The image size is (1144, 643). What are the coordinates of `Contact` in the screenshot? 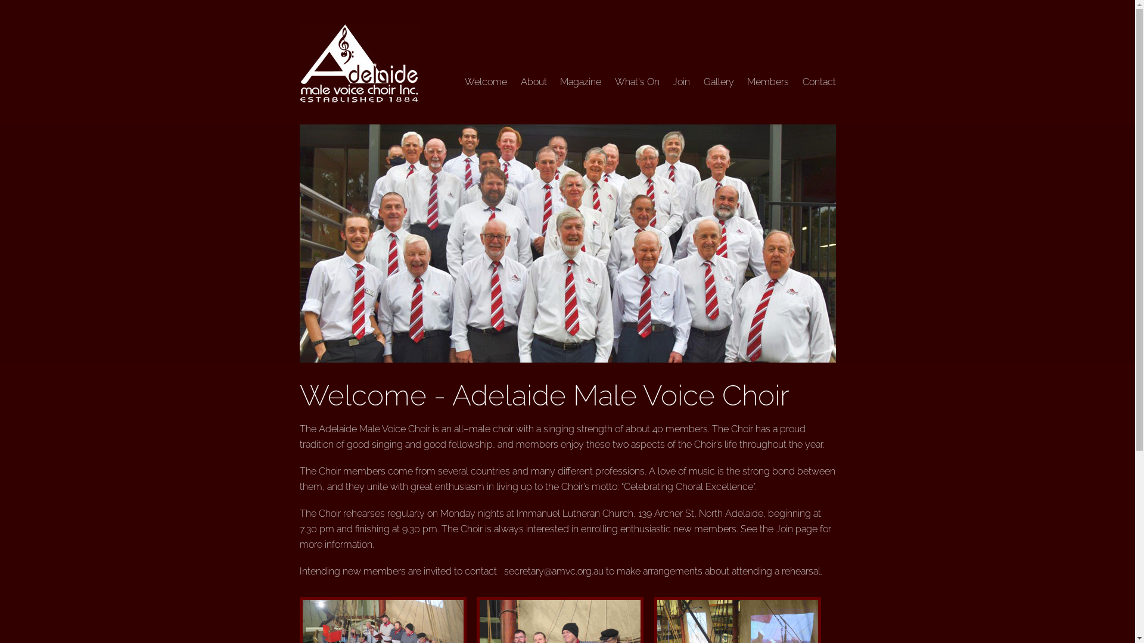 It's located at (819, 82).